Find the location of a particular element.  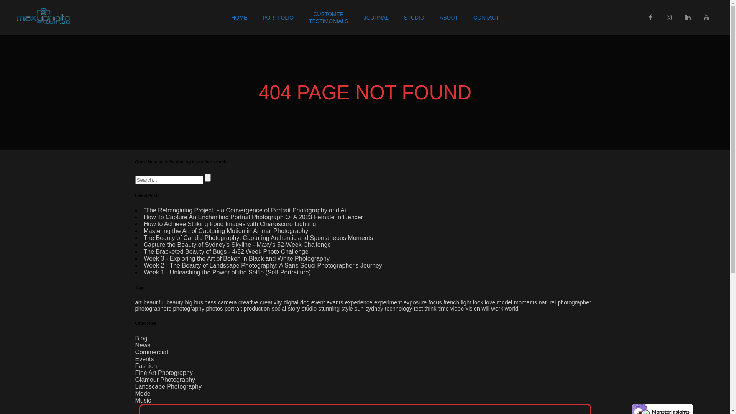

photography is located at coordinates (189, 309).